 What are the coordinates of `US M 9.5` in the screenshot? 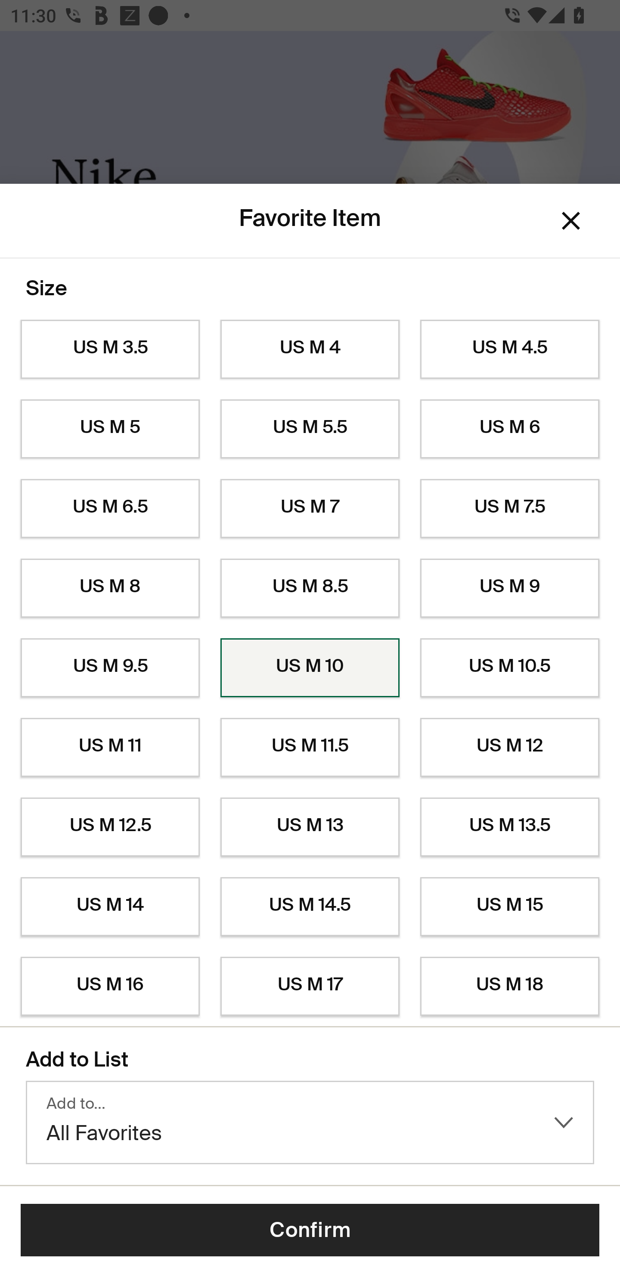 It's located at (110, 668).